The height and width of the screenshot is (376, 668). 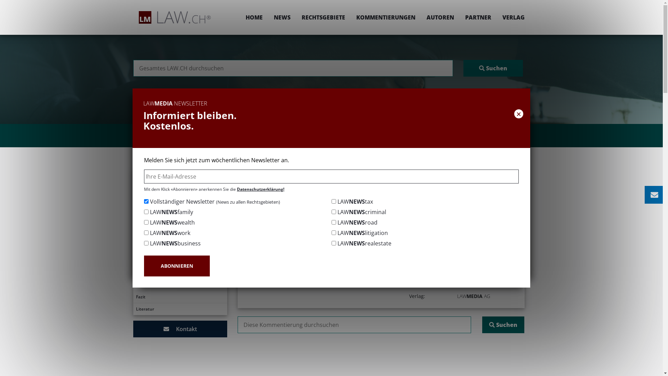 I want to click on Suchen nach:, so click(x=354, y=325).